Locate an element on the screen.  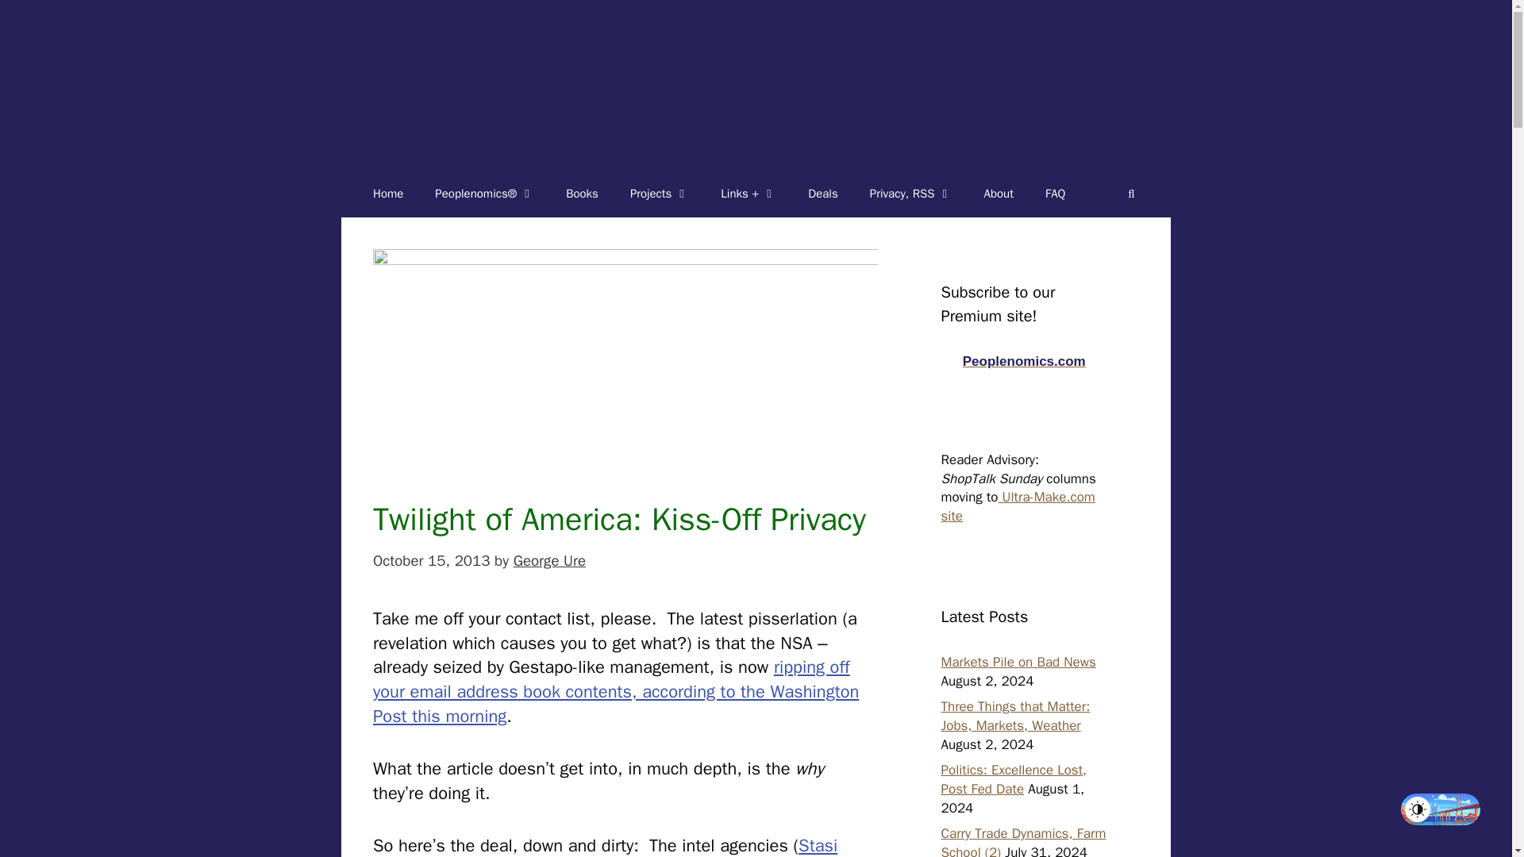
View all posts by George Ure is located at coordinates (549, 561).